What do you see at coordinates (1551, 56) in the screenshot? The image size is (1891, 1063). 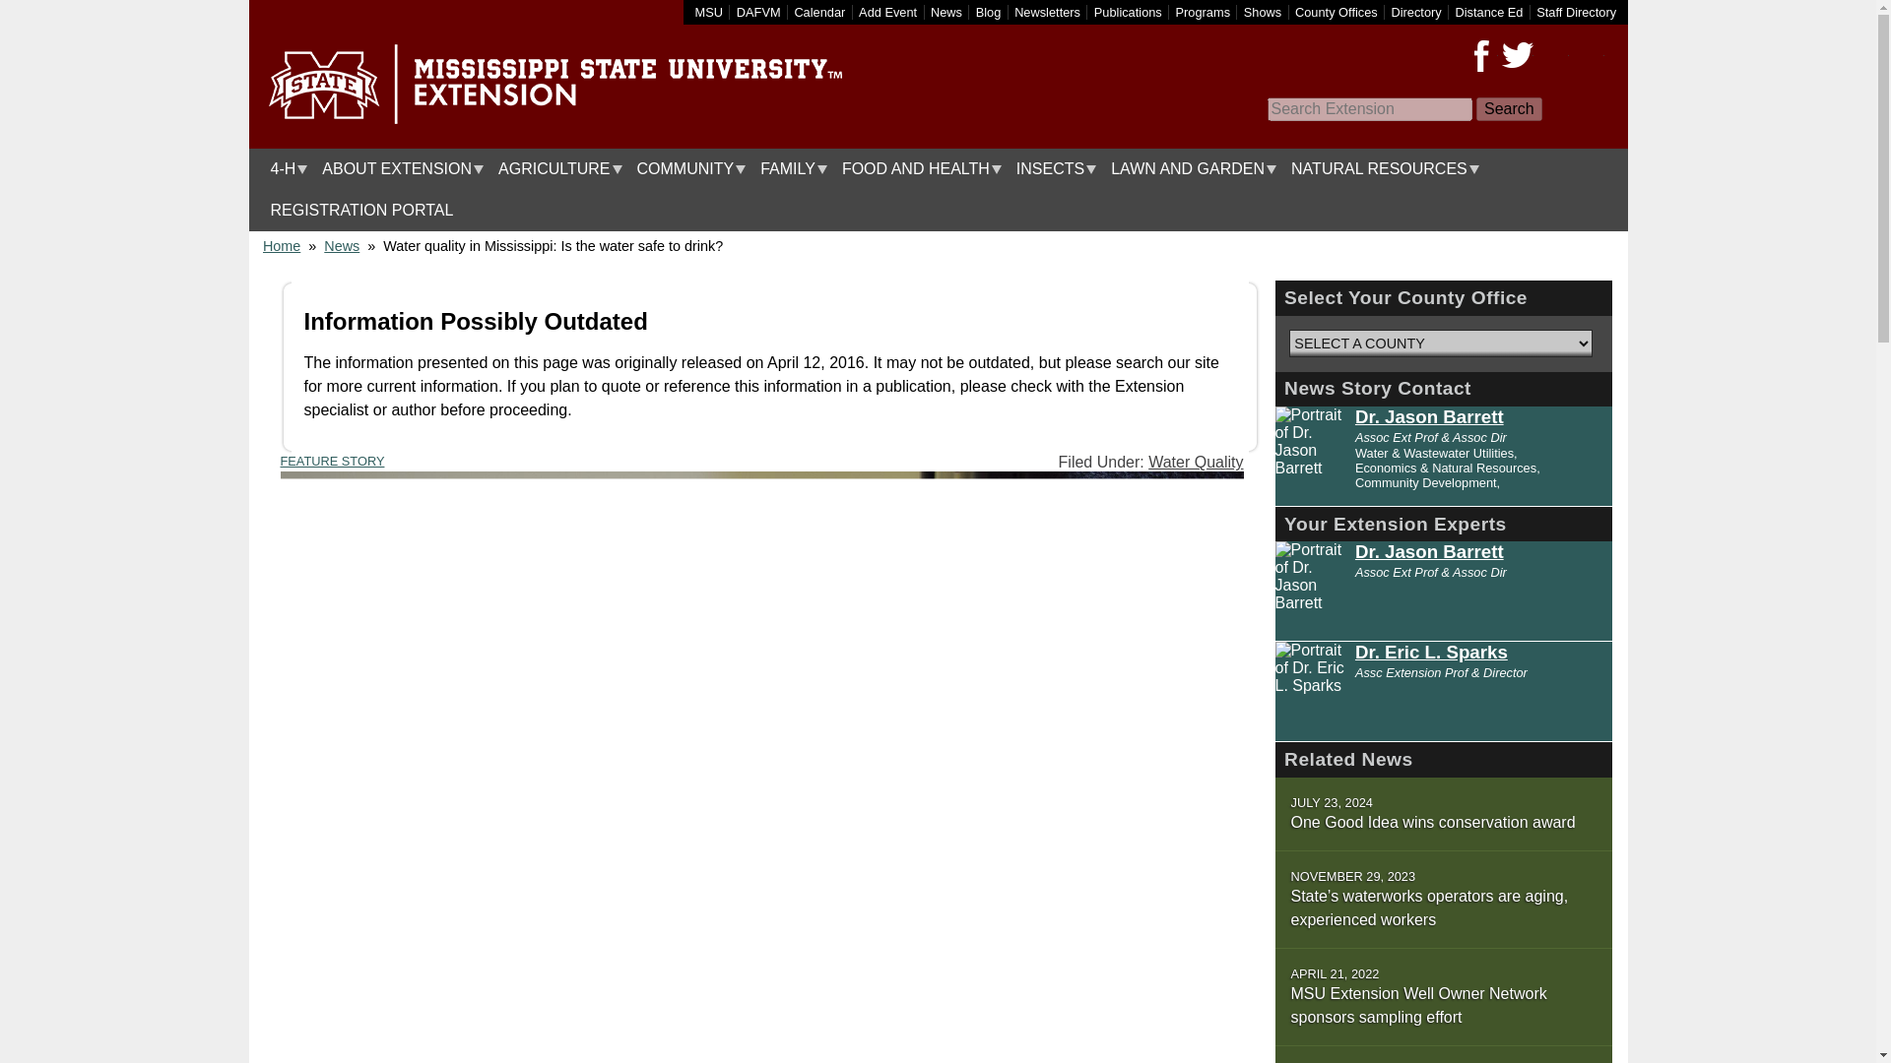 I see `Pinterest` at bounding box center [1551, 56].